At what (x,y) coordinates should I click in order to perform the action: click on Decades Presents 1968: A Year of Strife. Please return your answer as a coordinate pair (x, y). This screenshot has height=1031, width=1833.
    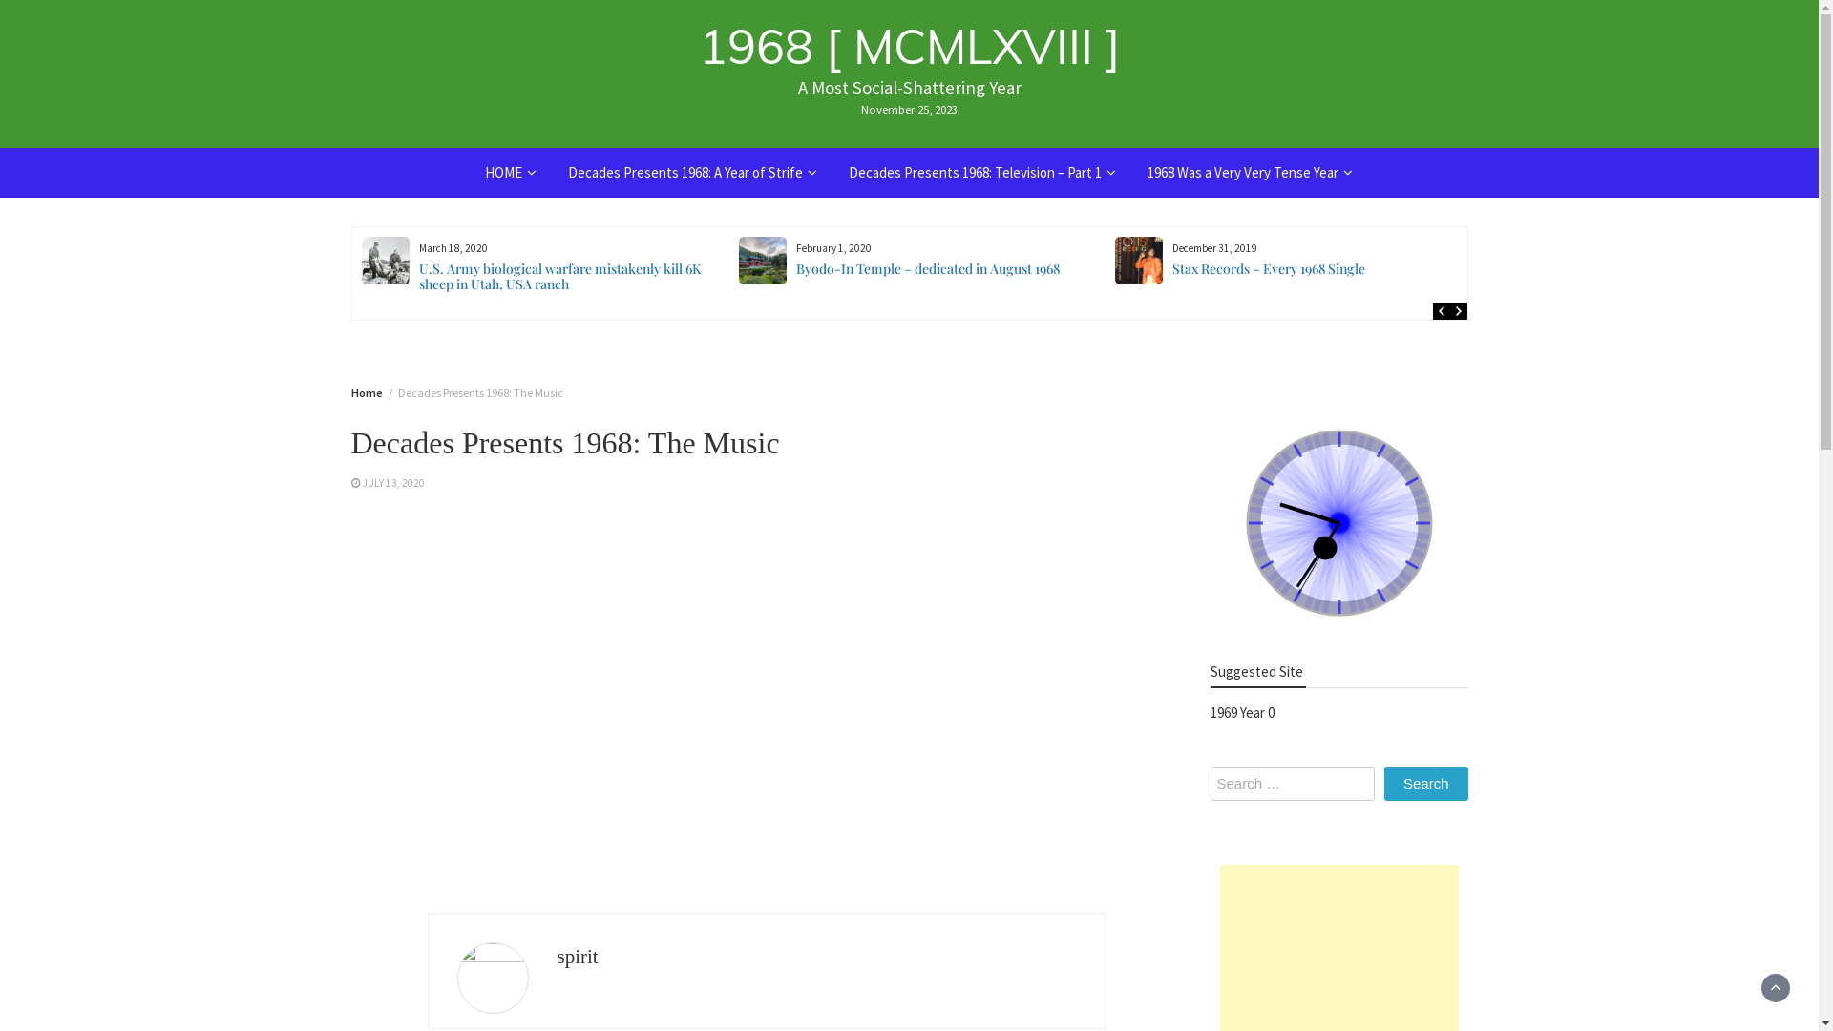
    Looking at the image, I should click on (685, 172).